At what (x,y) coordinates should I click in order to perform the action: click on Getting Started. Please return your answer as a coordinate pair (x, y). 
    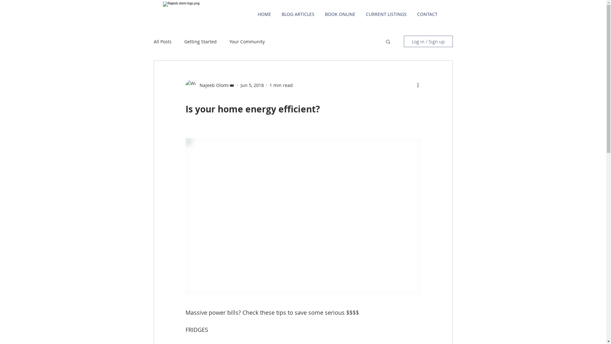
    Looking at the image, I should click on (200, 41).